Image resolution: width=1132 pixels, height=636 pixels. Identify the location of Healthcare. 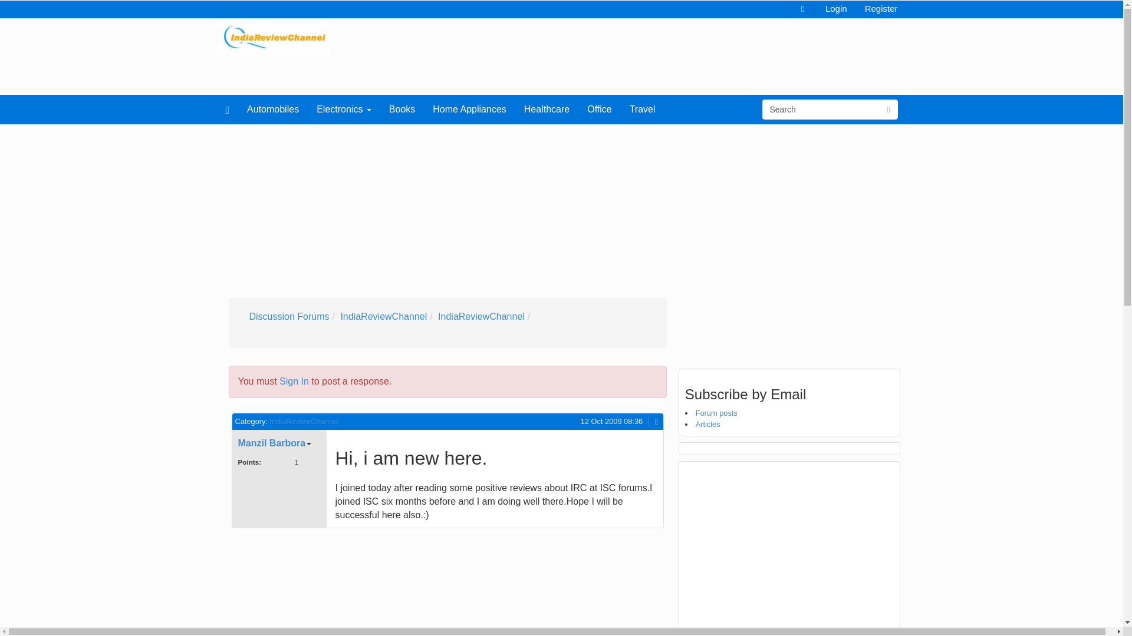
(547, 109).